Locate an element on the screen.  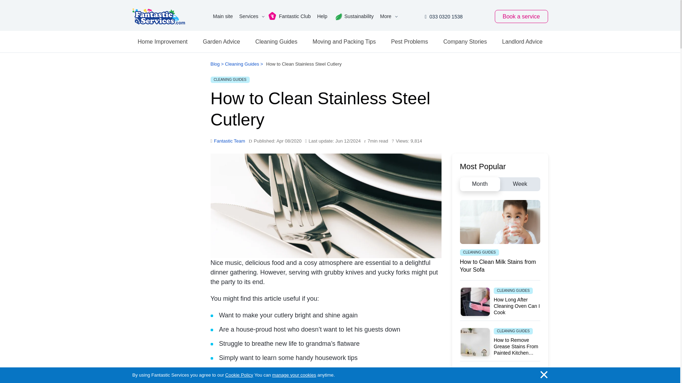
Posts by Fantastic Team is located at coordinates (229, 141).